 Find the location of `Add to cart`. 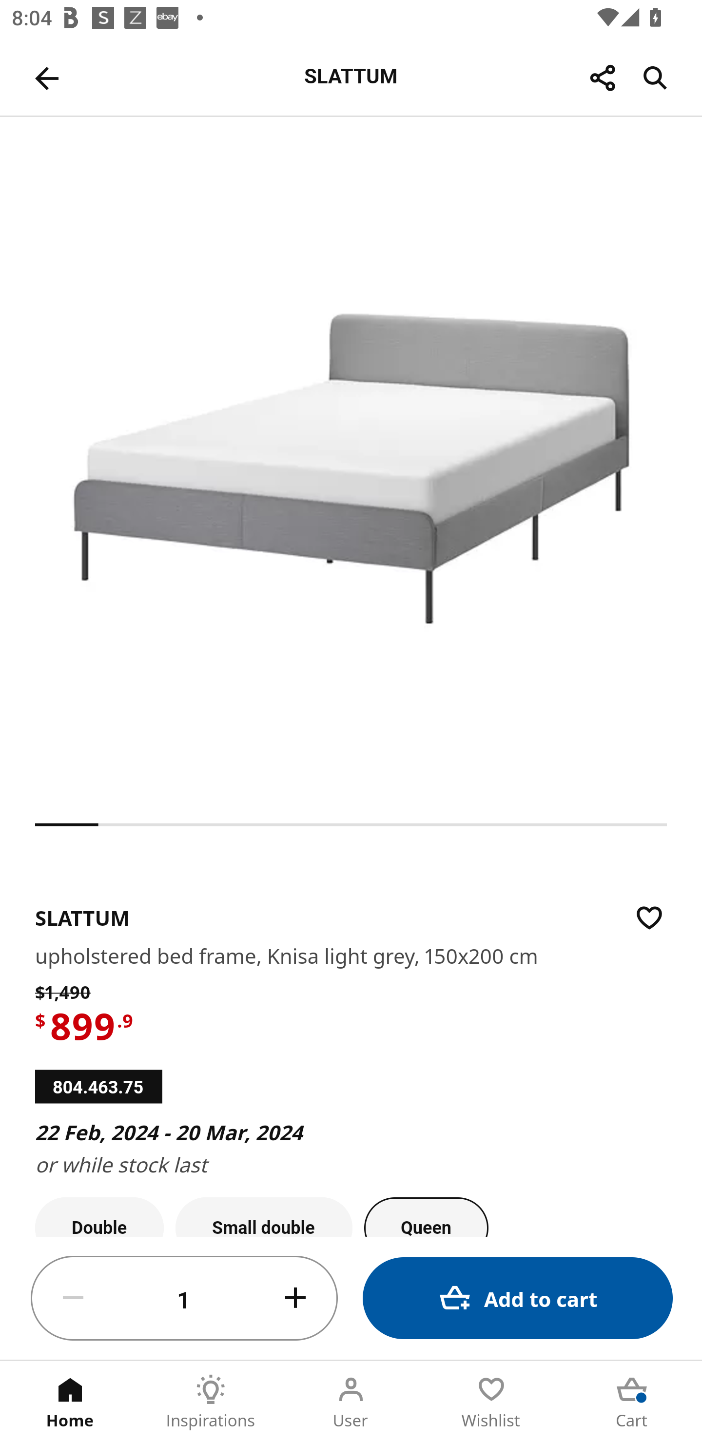

Add to cart is located at coordinates (518, 1298).